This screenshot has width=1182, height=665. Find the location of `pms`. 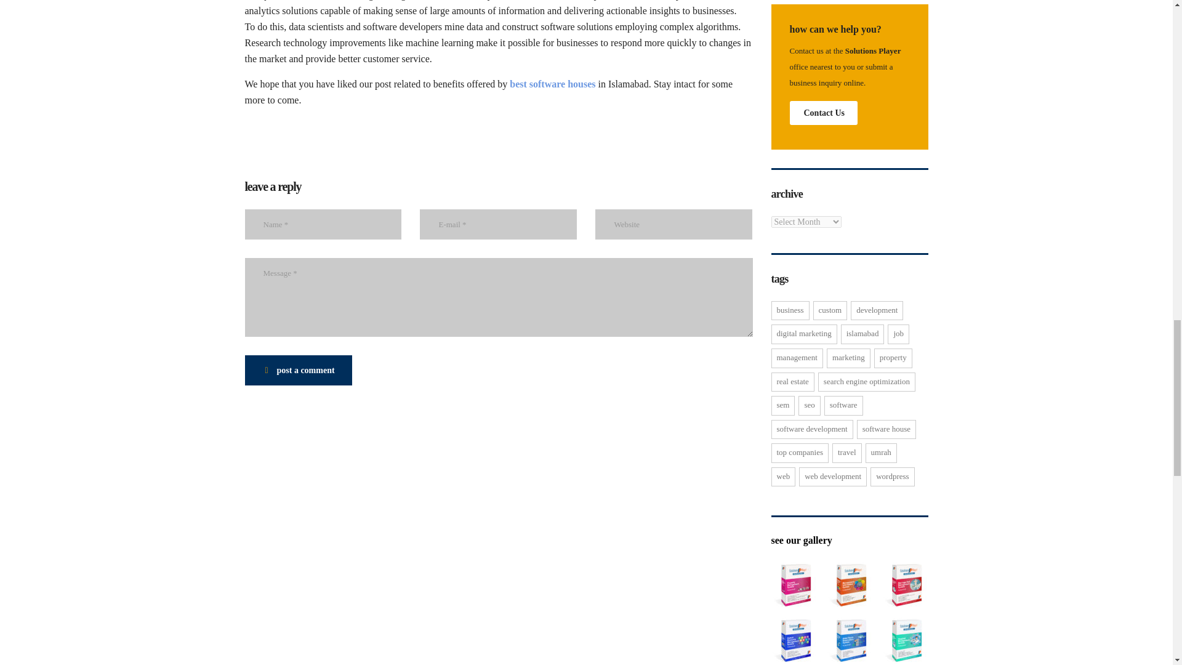

pms is located at coordinates (793, 585).